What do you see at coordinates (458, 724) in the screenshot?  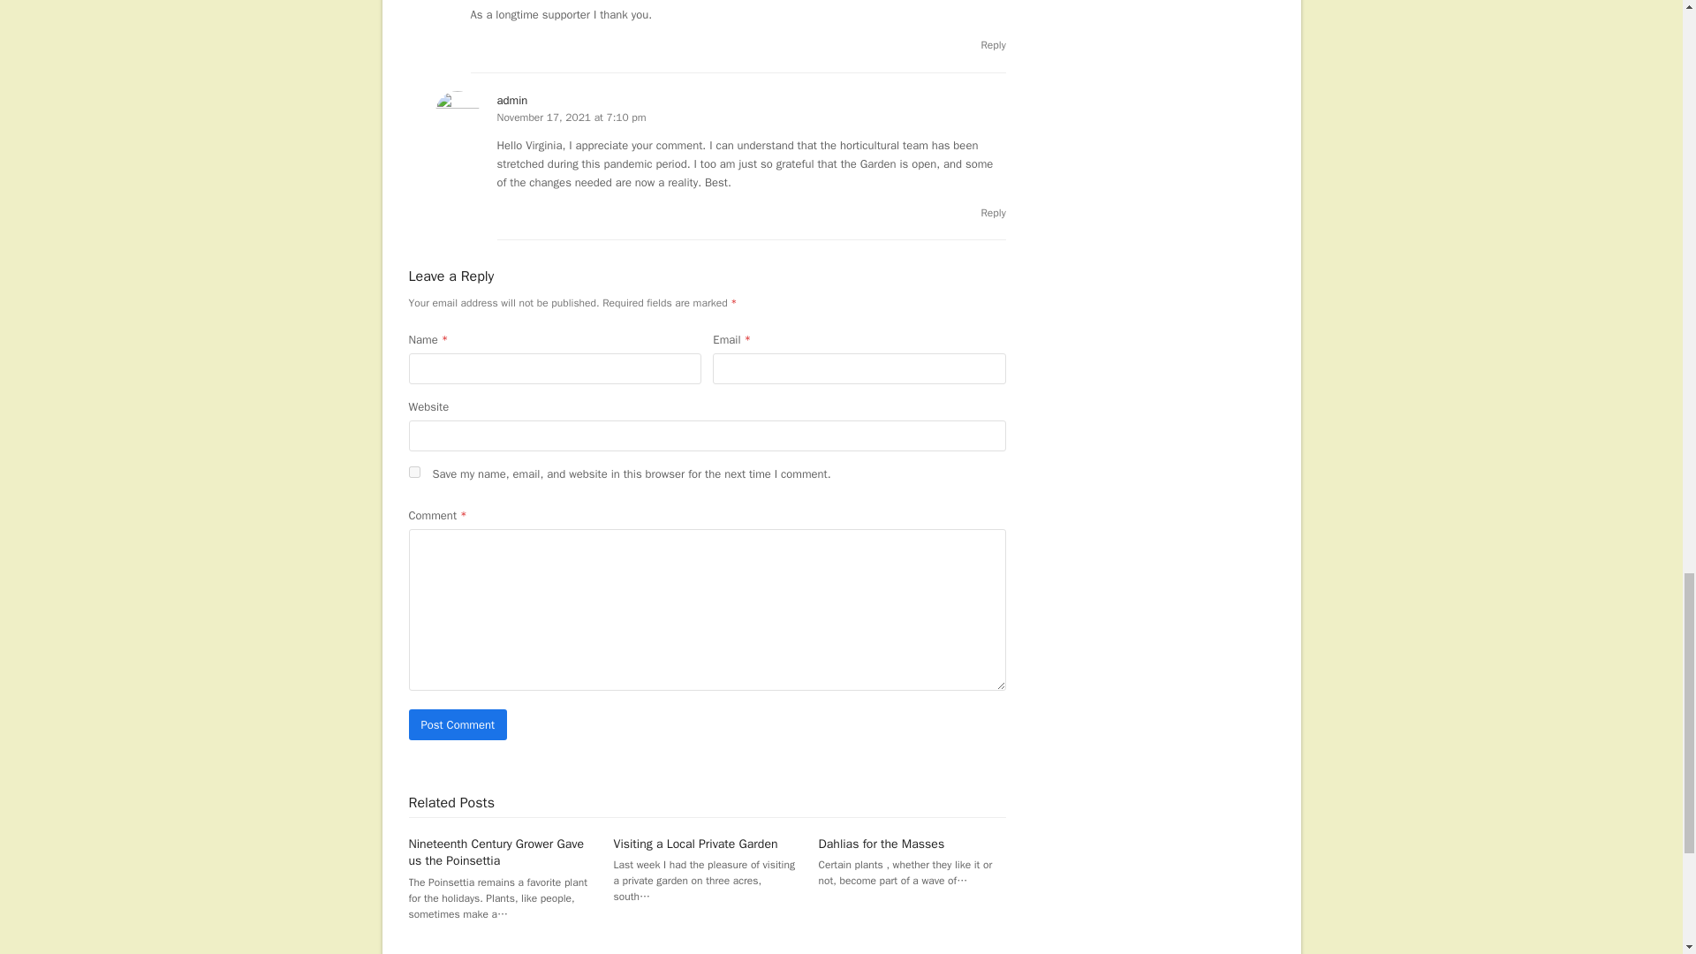 I see `Post Comment` at bounding box center [458, 724].